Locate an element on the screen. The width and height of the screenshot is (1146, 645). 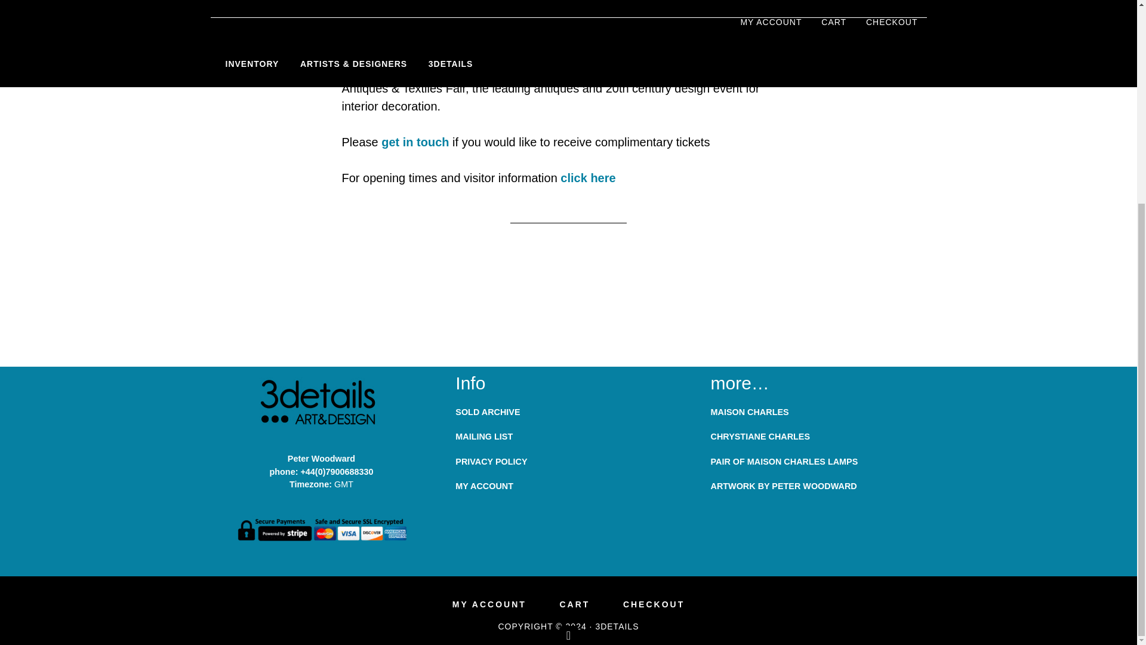
Maison Charles is located at coordinates (749, 411).